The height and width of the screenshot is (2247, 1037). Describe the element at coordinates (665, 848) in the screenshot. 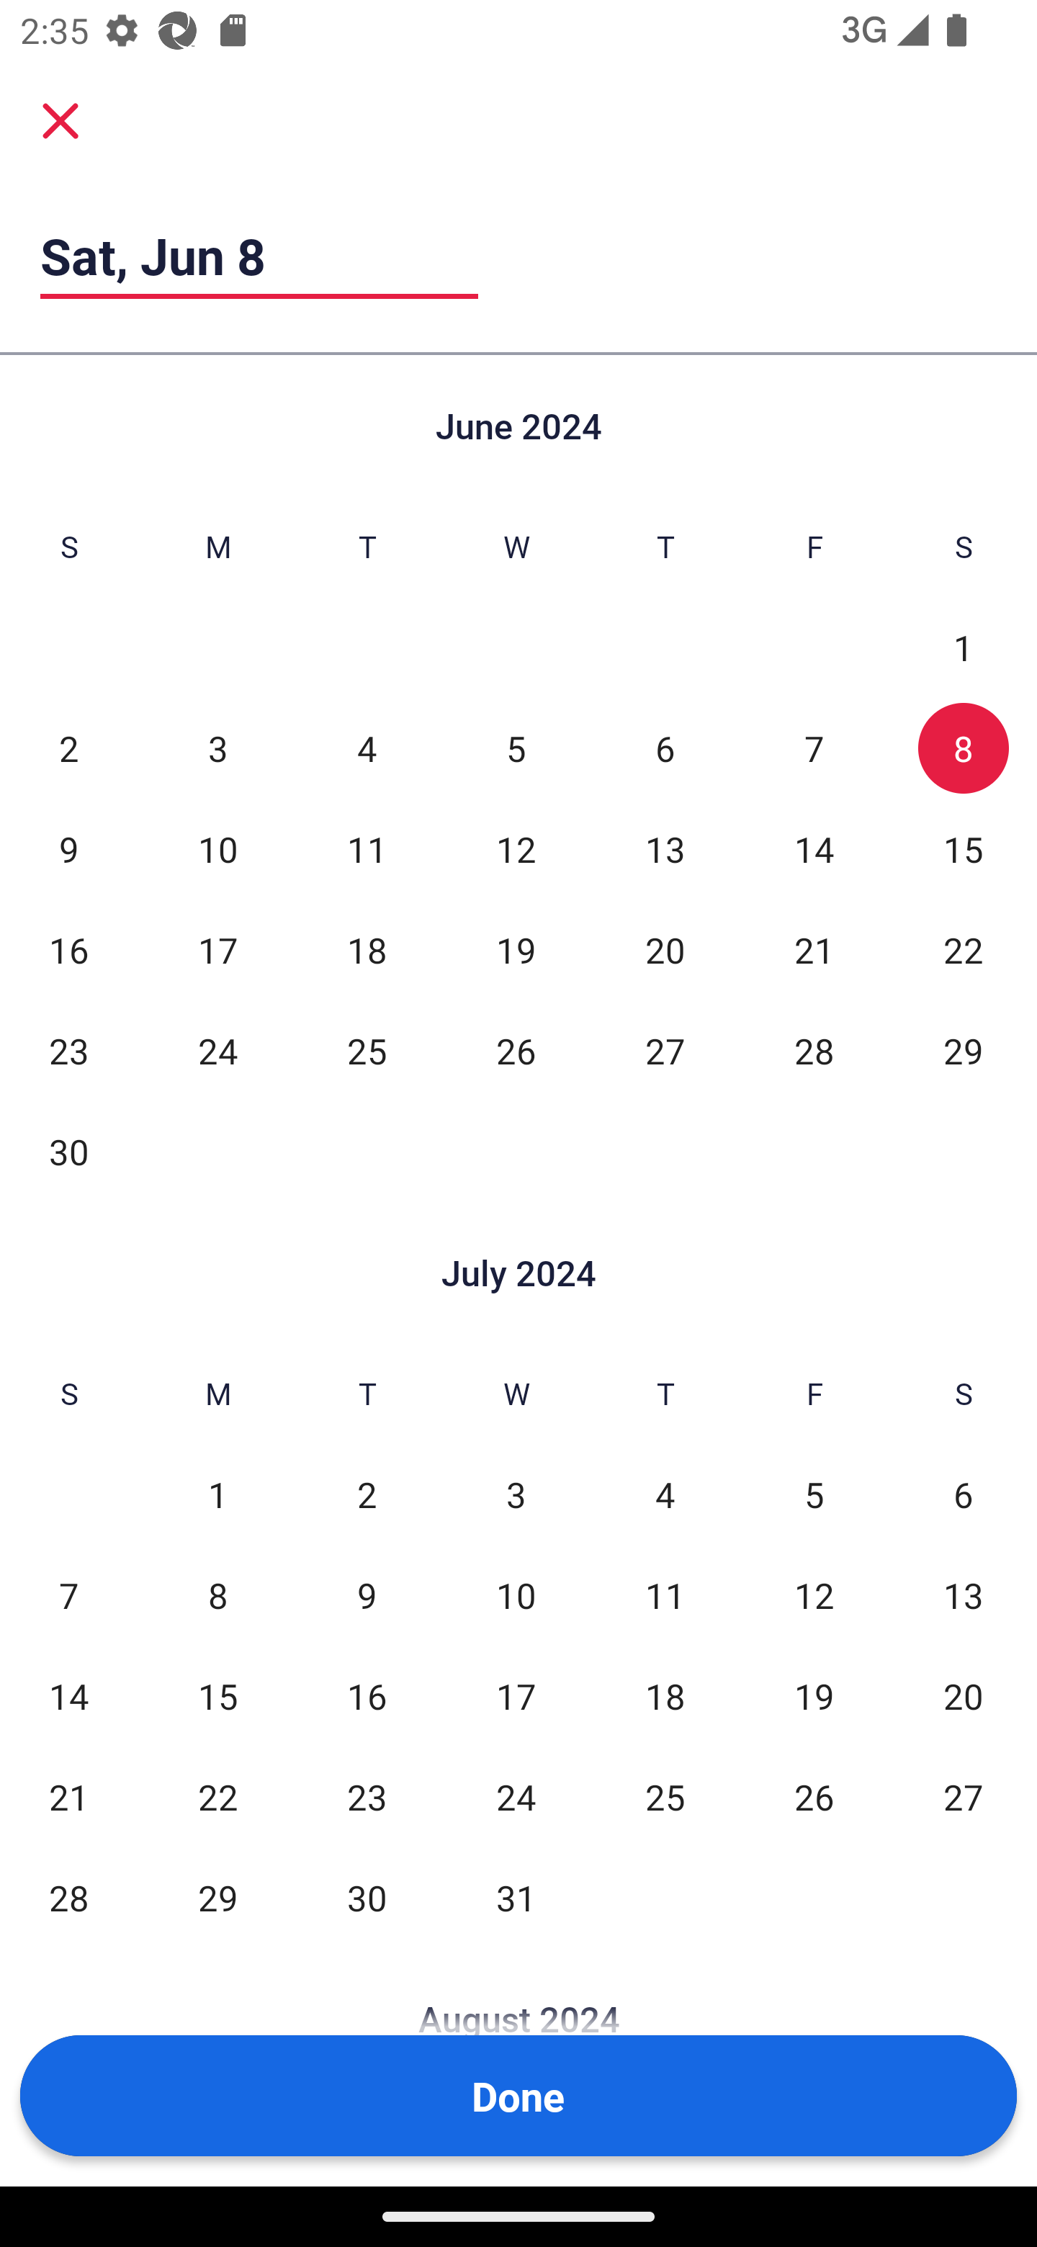

I see `13 Thu, Jun 13, Not Selected` at that location.